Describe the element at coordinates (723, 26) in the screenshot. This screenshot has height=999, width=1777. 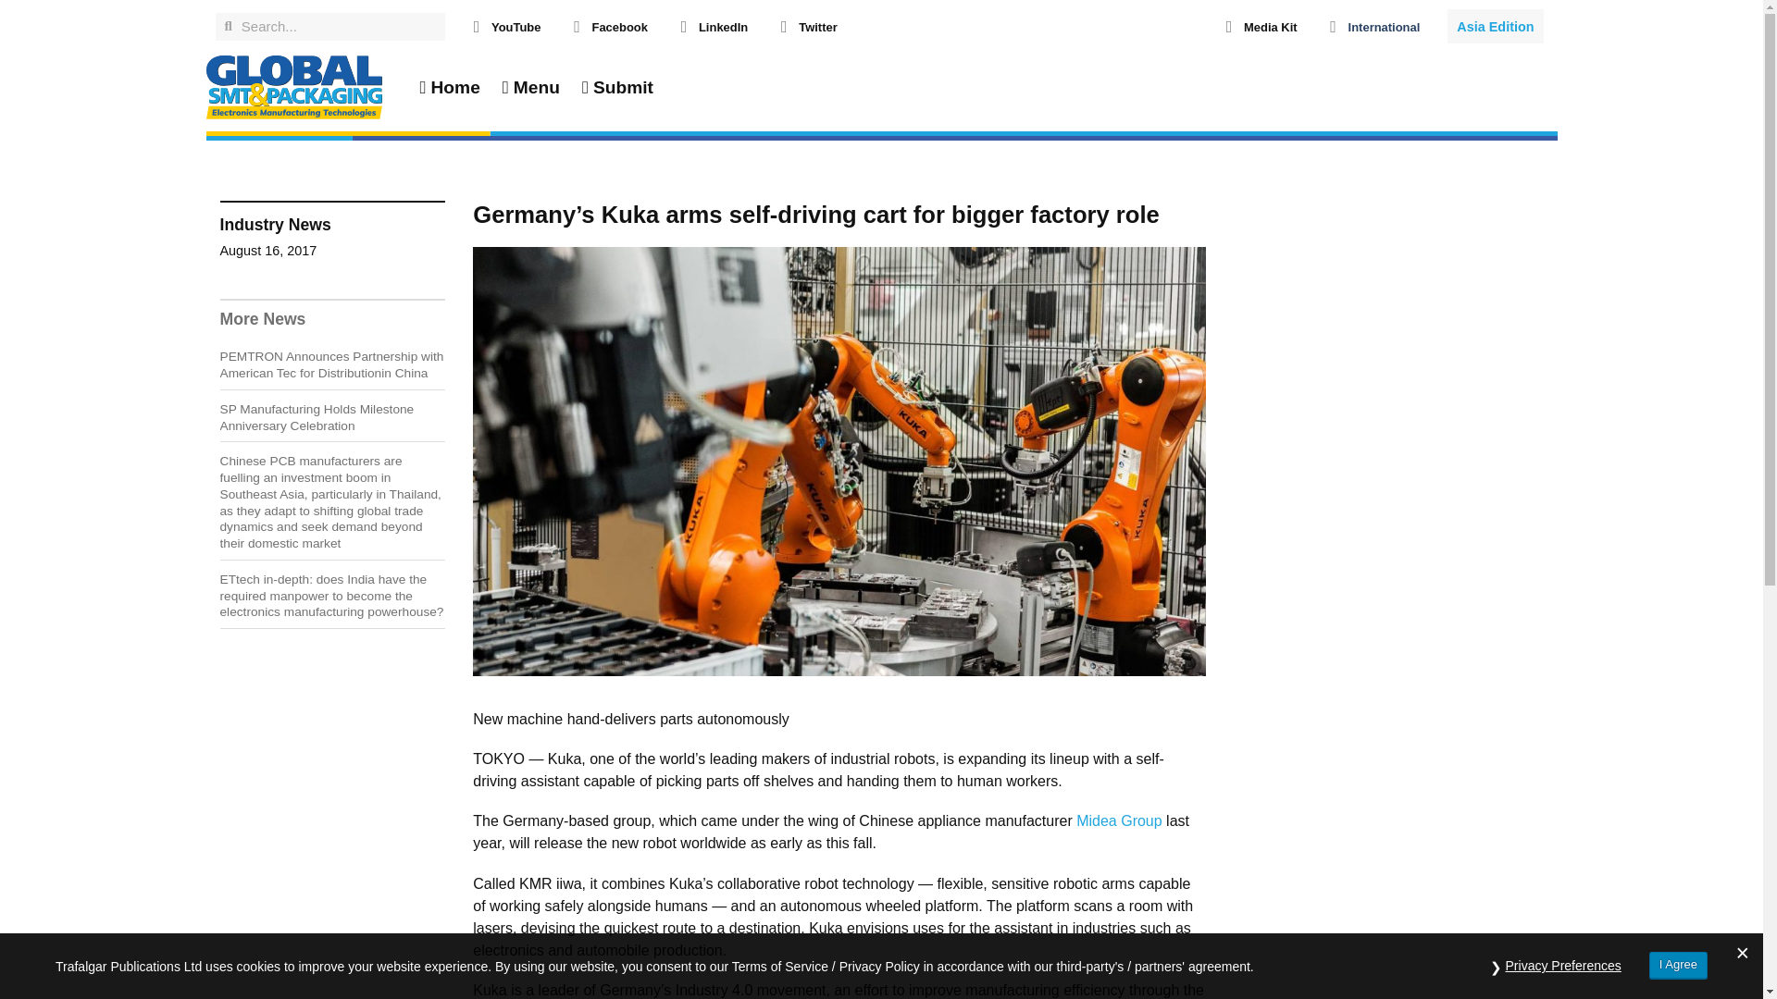
I see `LinkedIn` at that location.